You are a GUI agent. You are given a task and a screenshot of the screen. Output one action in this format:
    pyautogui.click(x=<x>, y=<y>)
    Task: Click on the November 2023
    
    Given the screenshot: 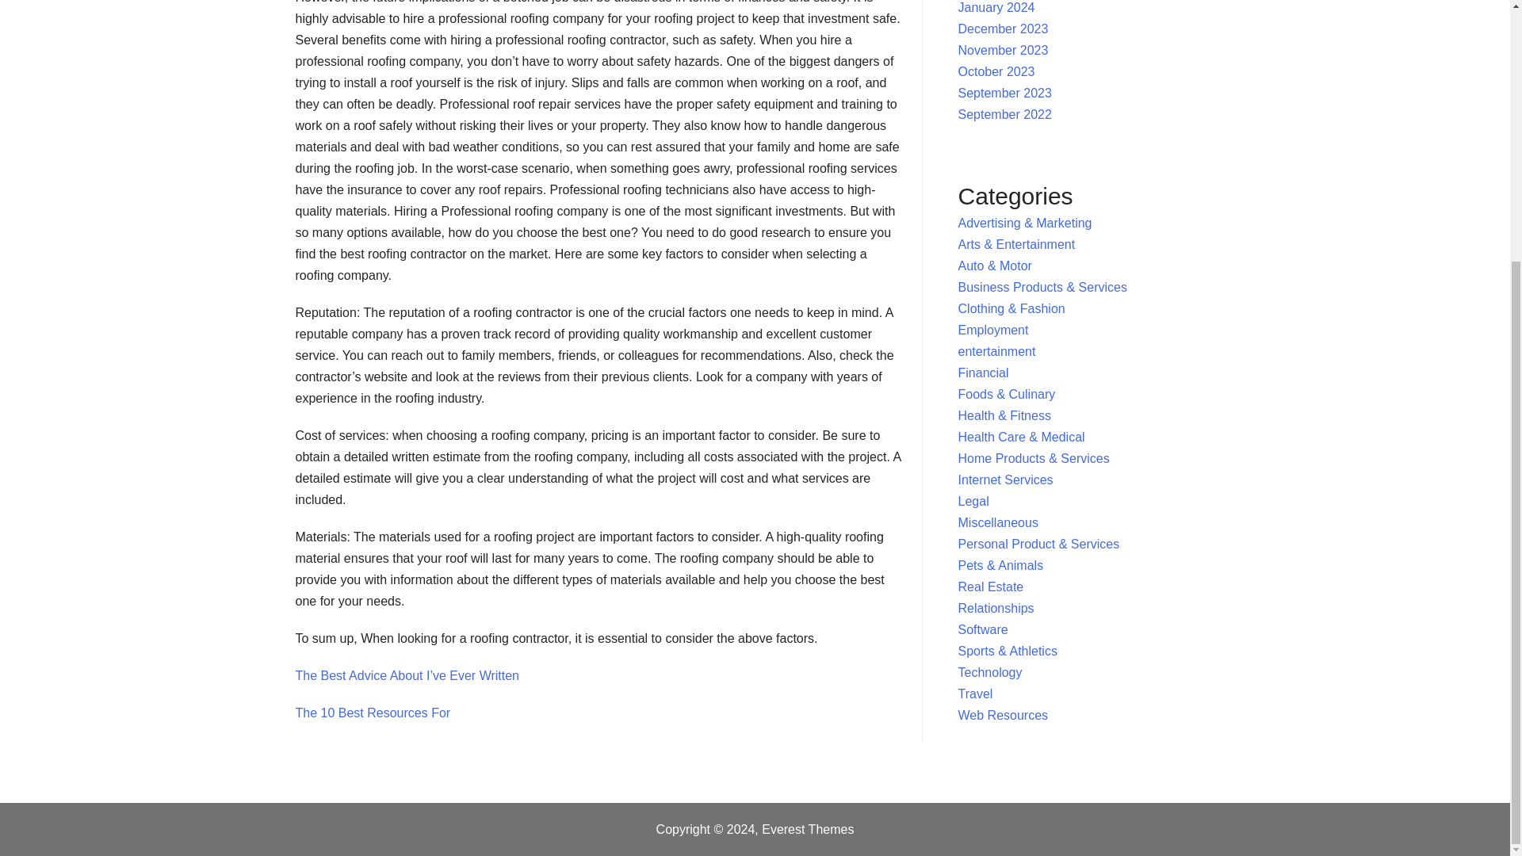 What is the action you would take?
    pyautogui.click(x=1004, y=51)
    